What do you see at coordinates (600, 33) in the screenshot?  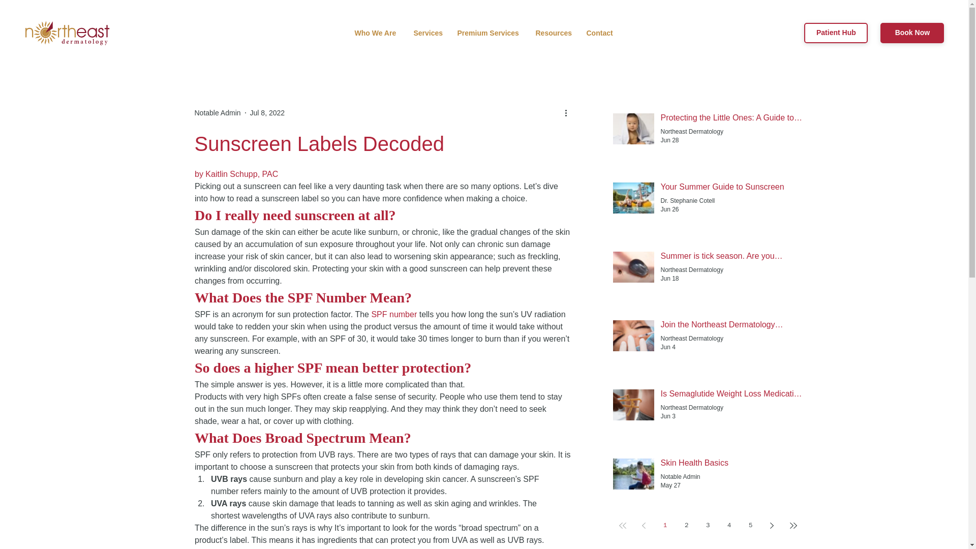 I see `Contact` at bounding box center [600, 33].